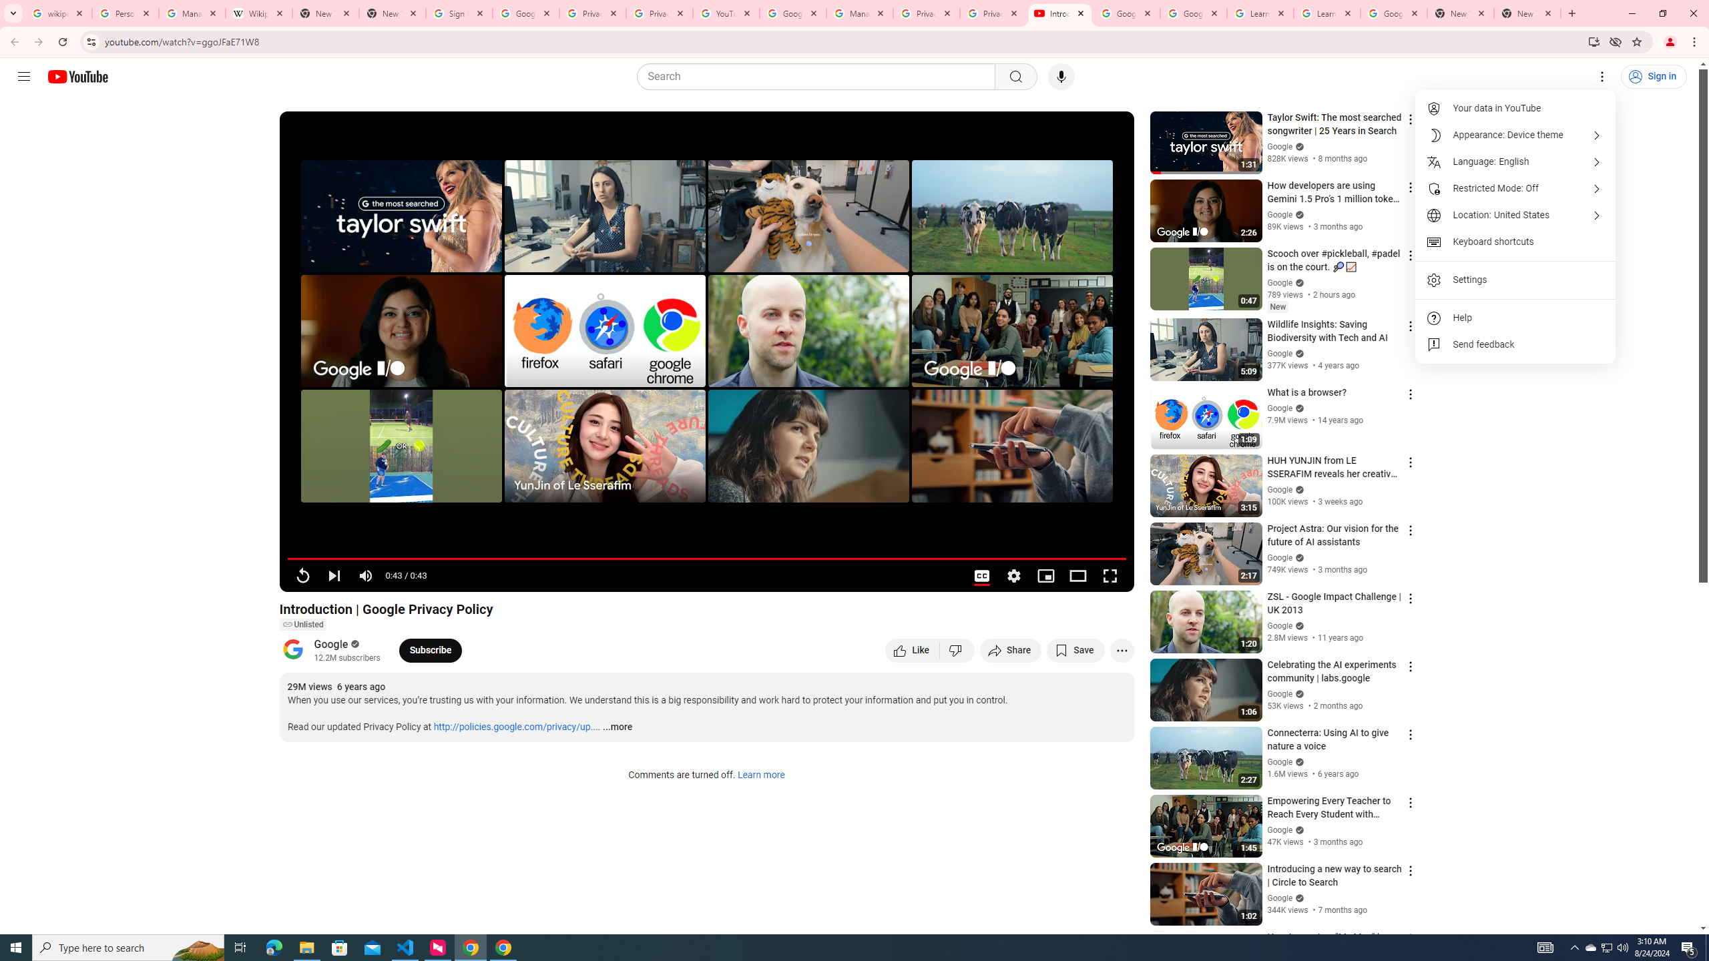 This screenshot has width=1709, height=961. What do you see at coordinates (617, 727) in the screenshot?
I see `...more` at bounding box center [617, 727].